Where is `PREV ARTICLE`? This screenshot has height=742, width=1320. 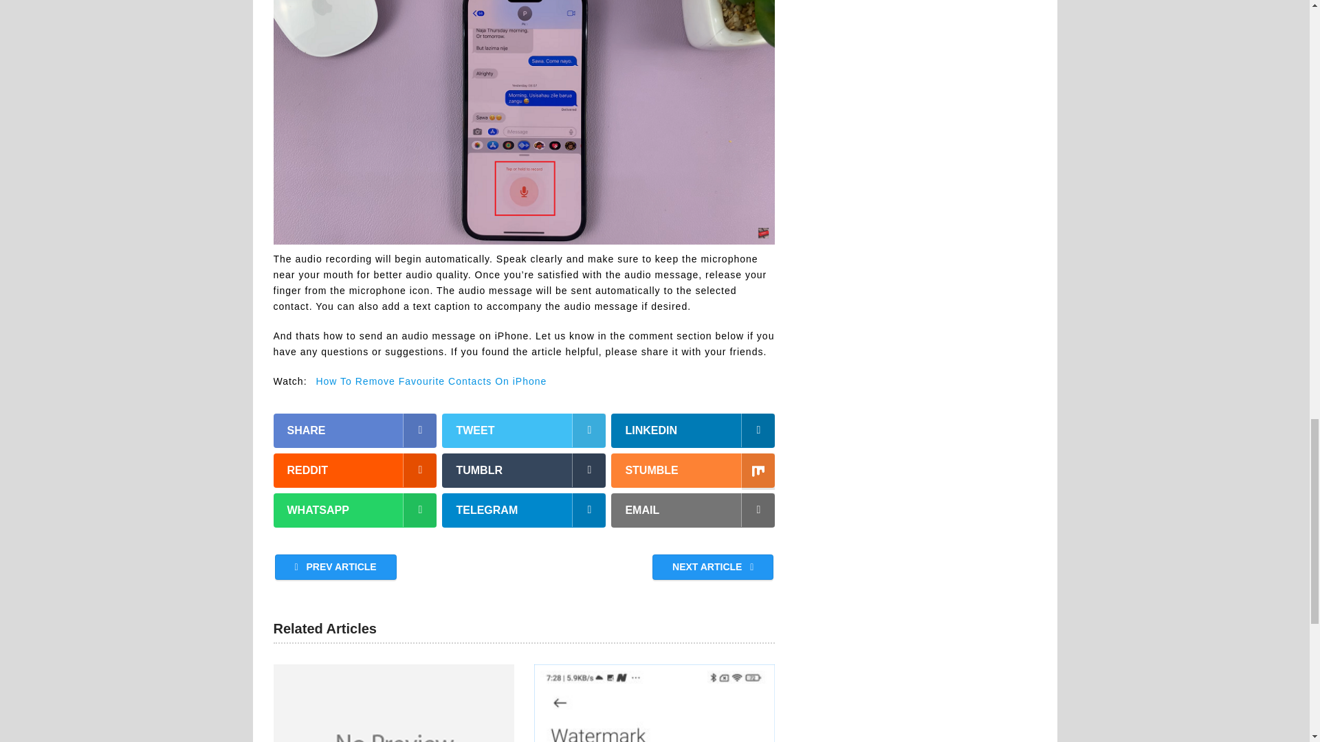 PREV ARTICLE is located at coordinates (335, 566).